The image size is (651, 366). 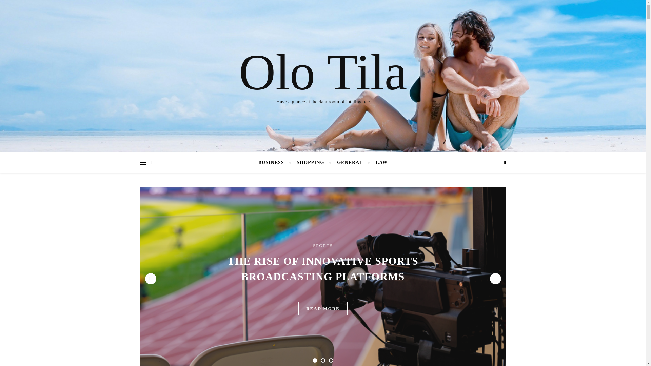 I want to click on THE RISE OF INNOVATIVE SPORTS BROADCASTING PLATFORMS, so click(x=323, y=268).